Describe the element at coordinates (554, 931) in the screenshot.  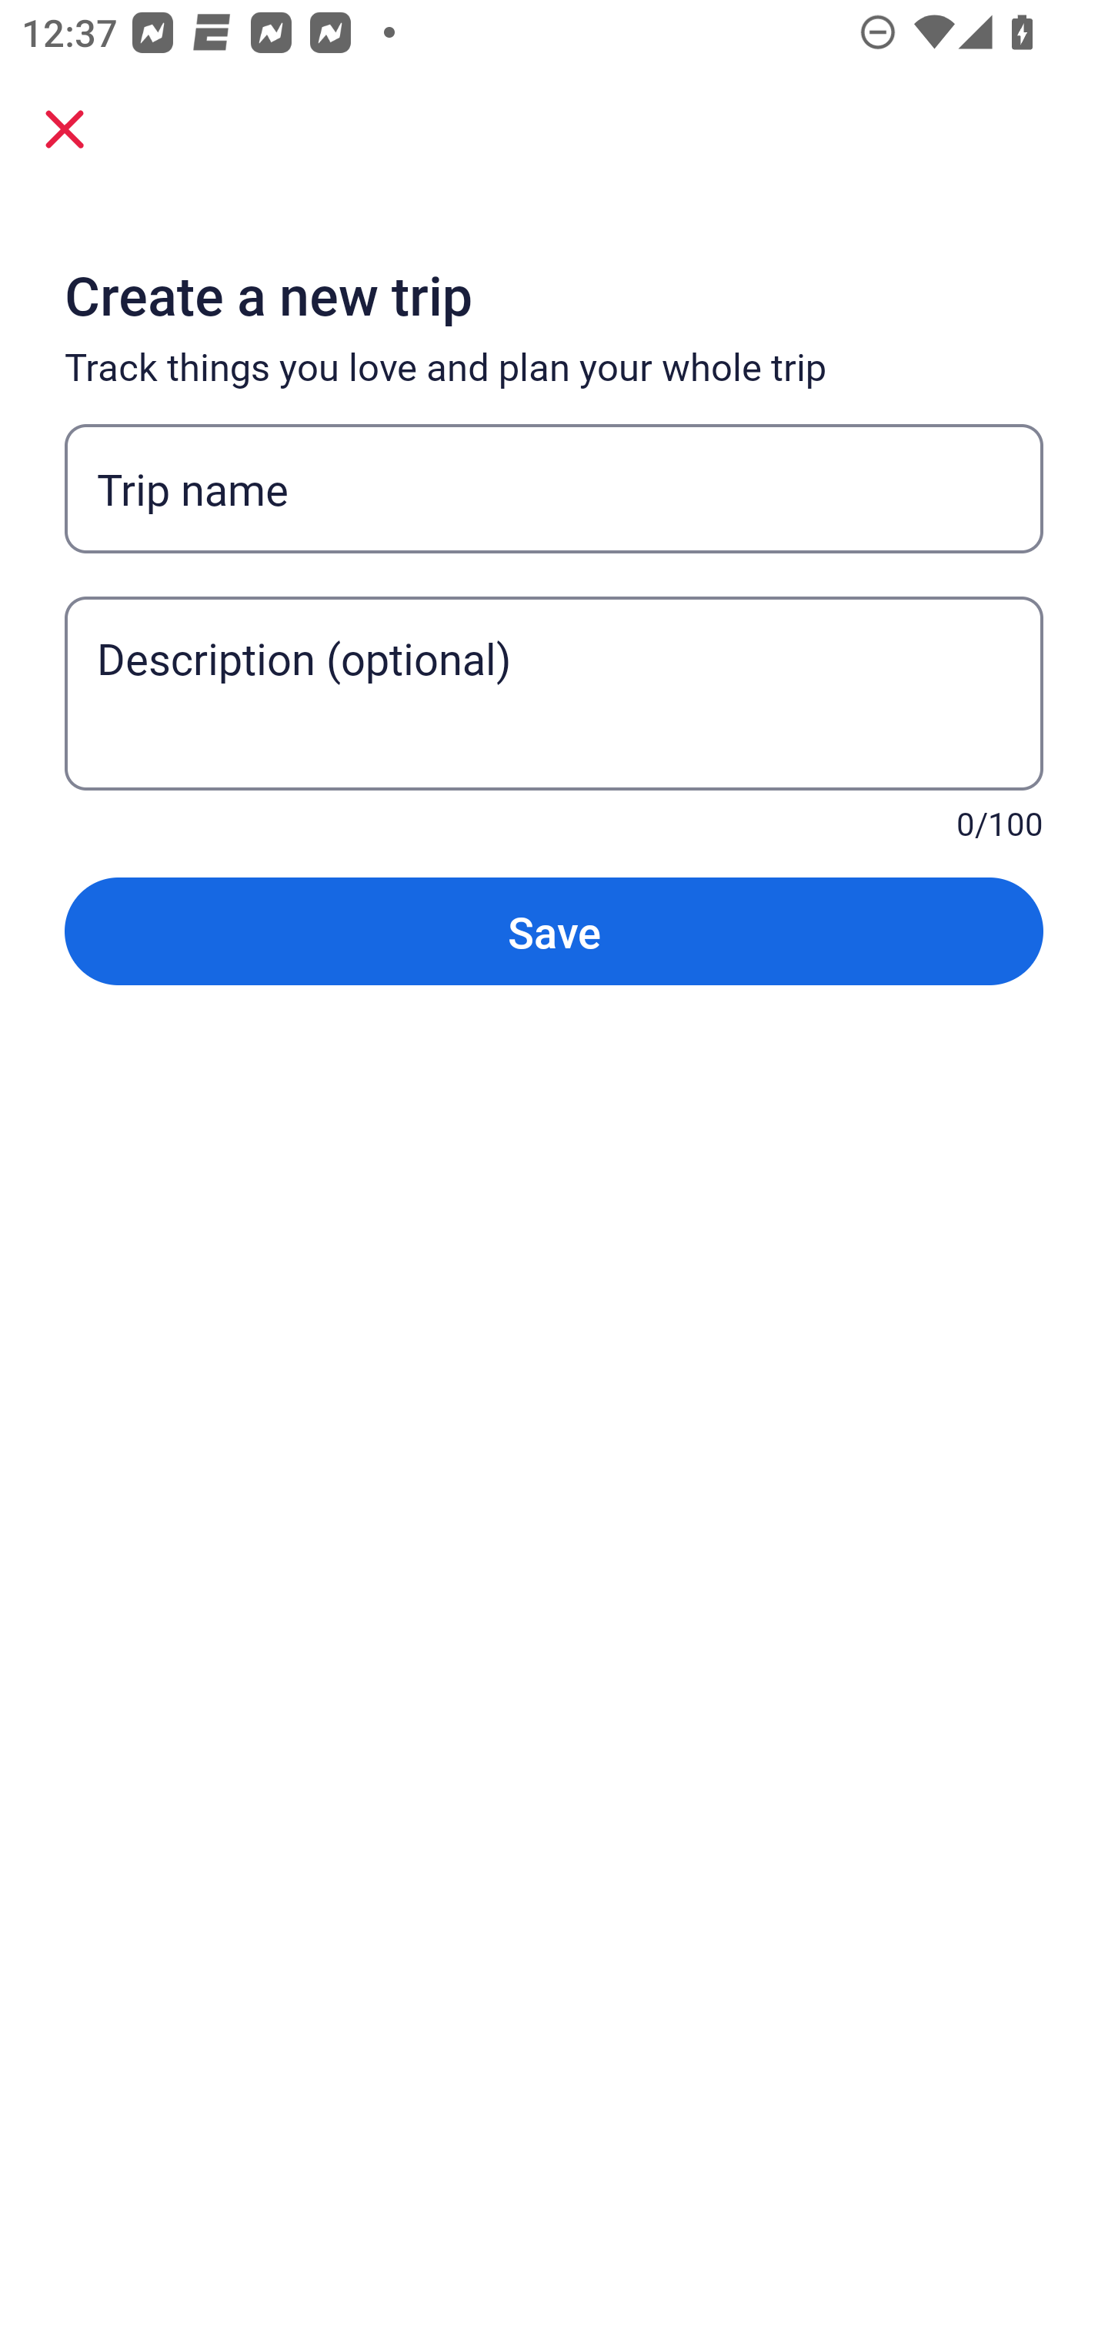
I see `Save Button Save` at that location.